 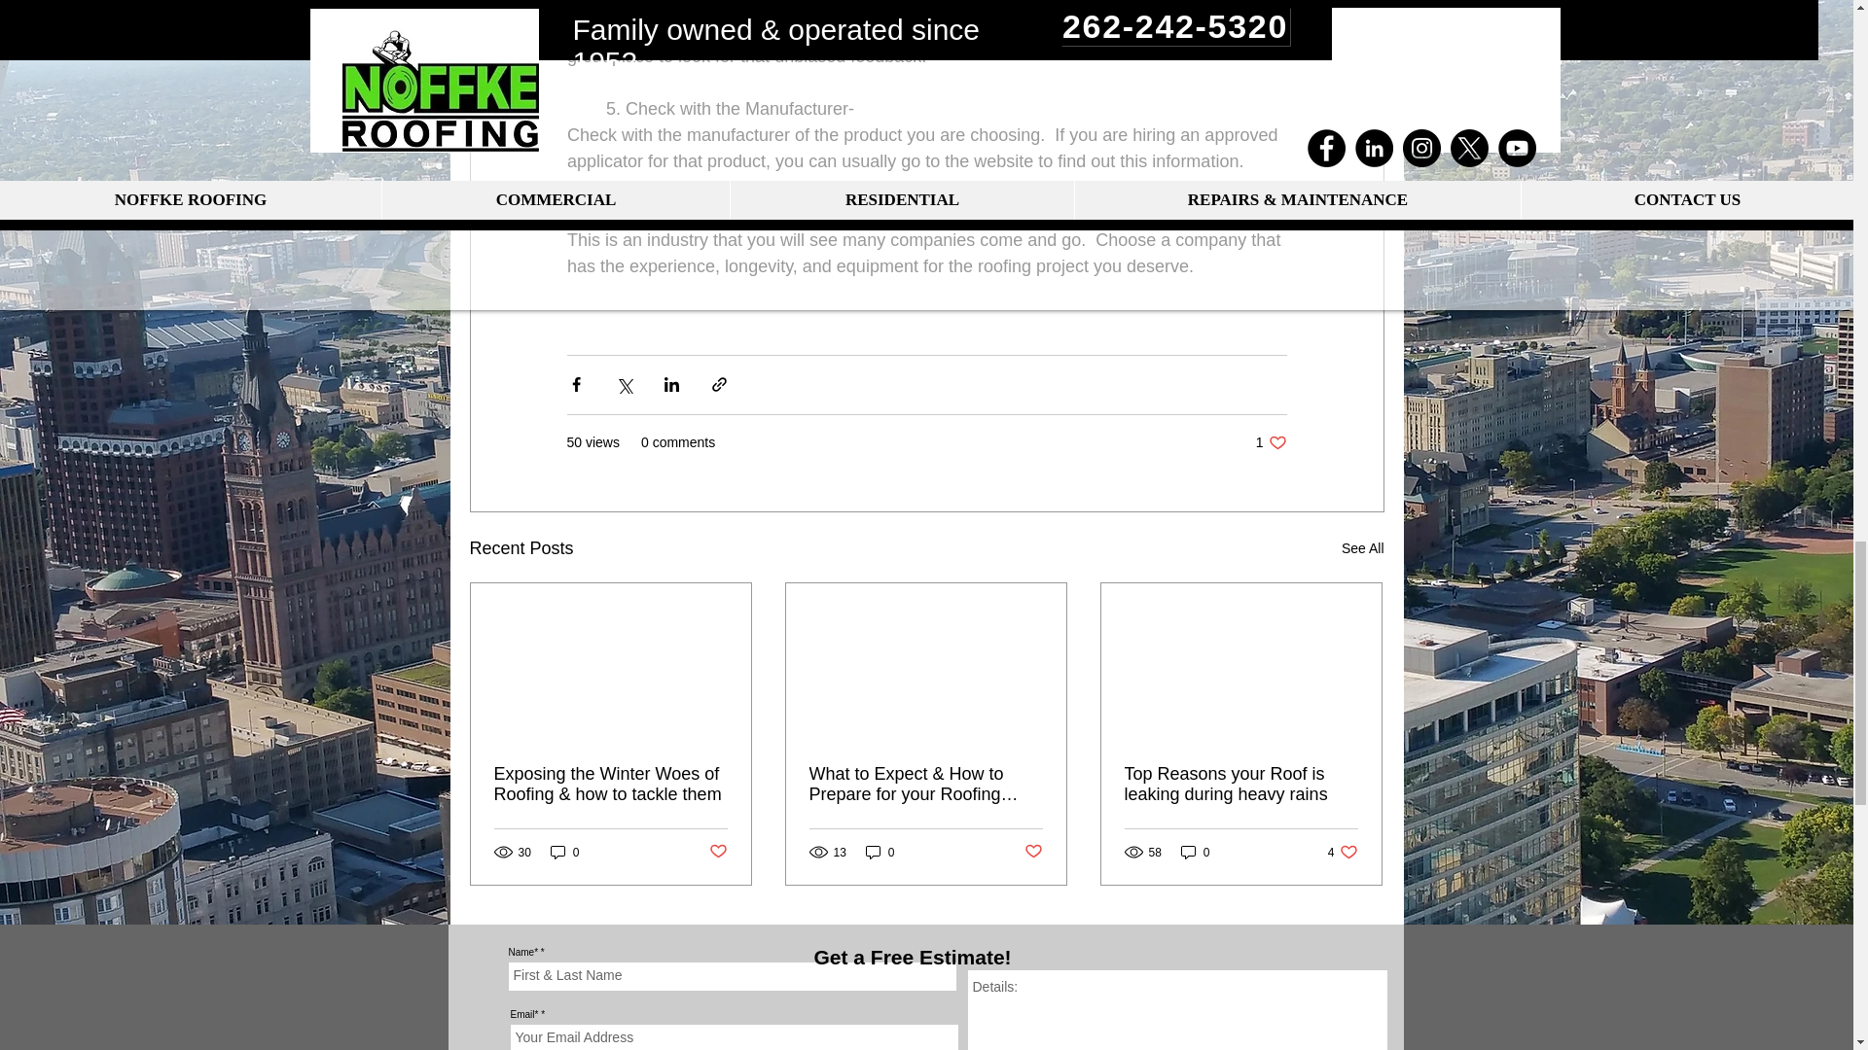 I want to click on Post not marked as liked, so click(x=716, y=852).